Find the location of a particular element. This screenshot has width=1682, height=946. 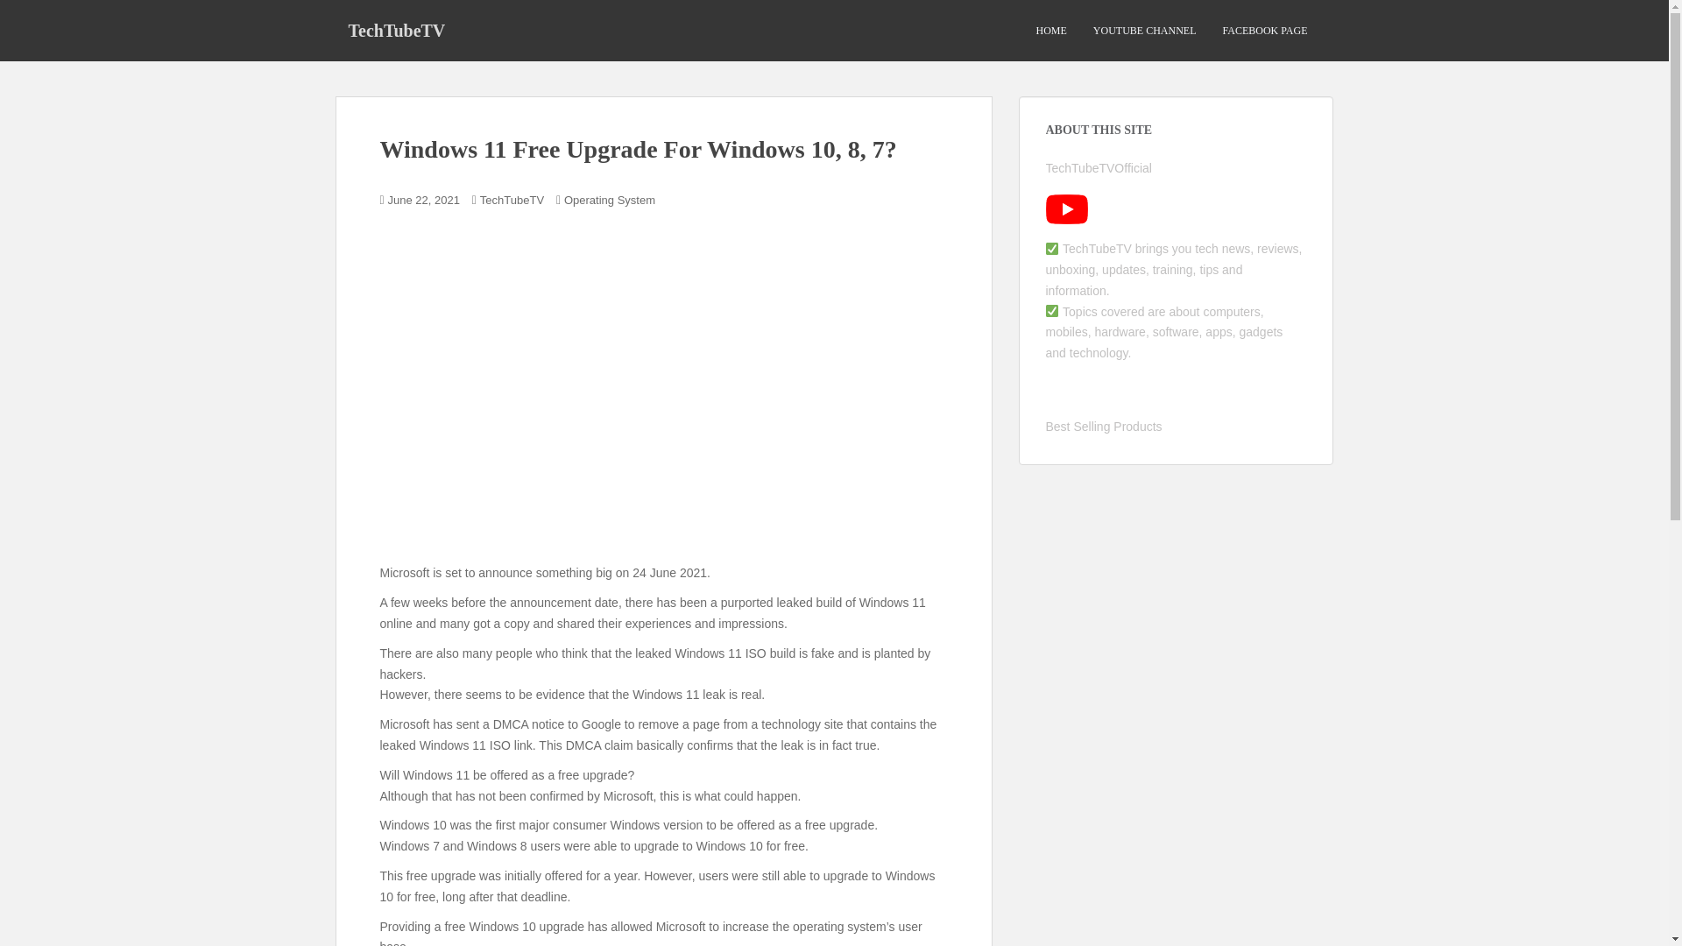

Operating System is located at coordinates (610, 200).